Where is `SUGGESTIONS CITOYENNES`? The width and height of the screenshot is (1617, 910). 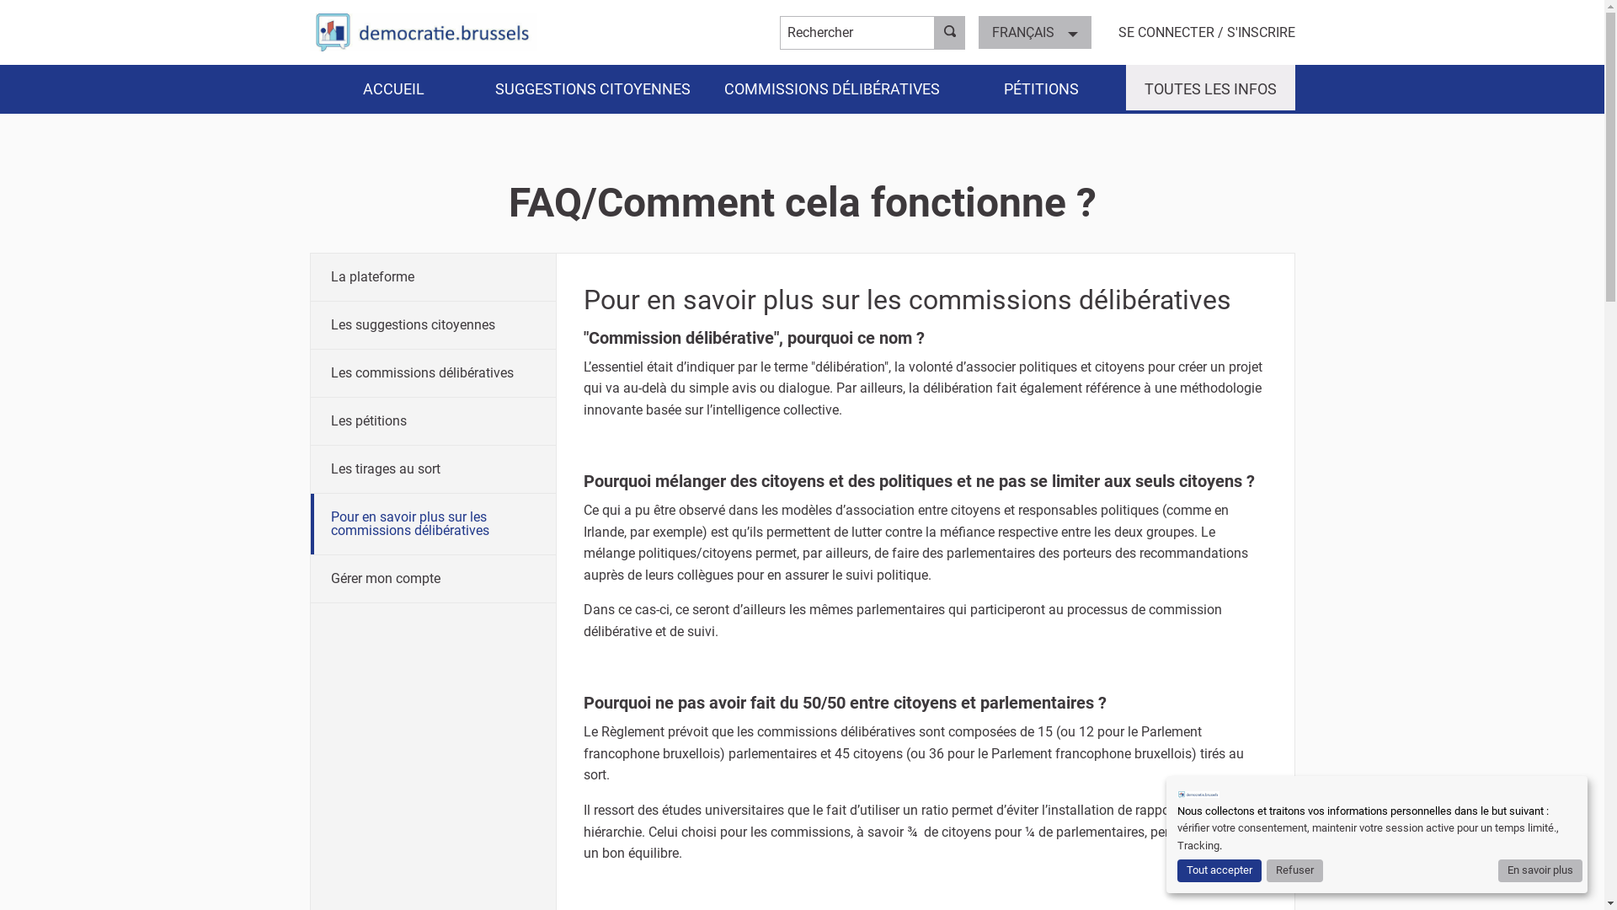 SUGGESTIONS CITOYENNES is located at coordinates (593, 89).